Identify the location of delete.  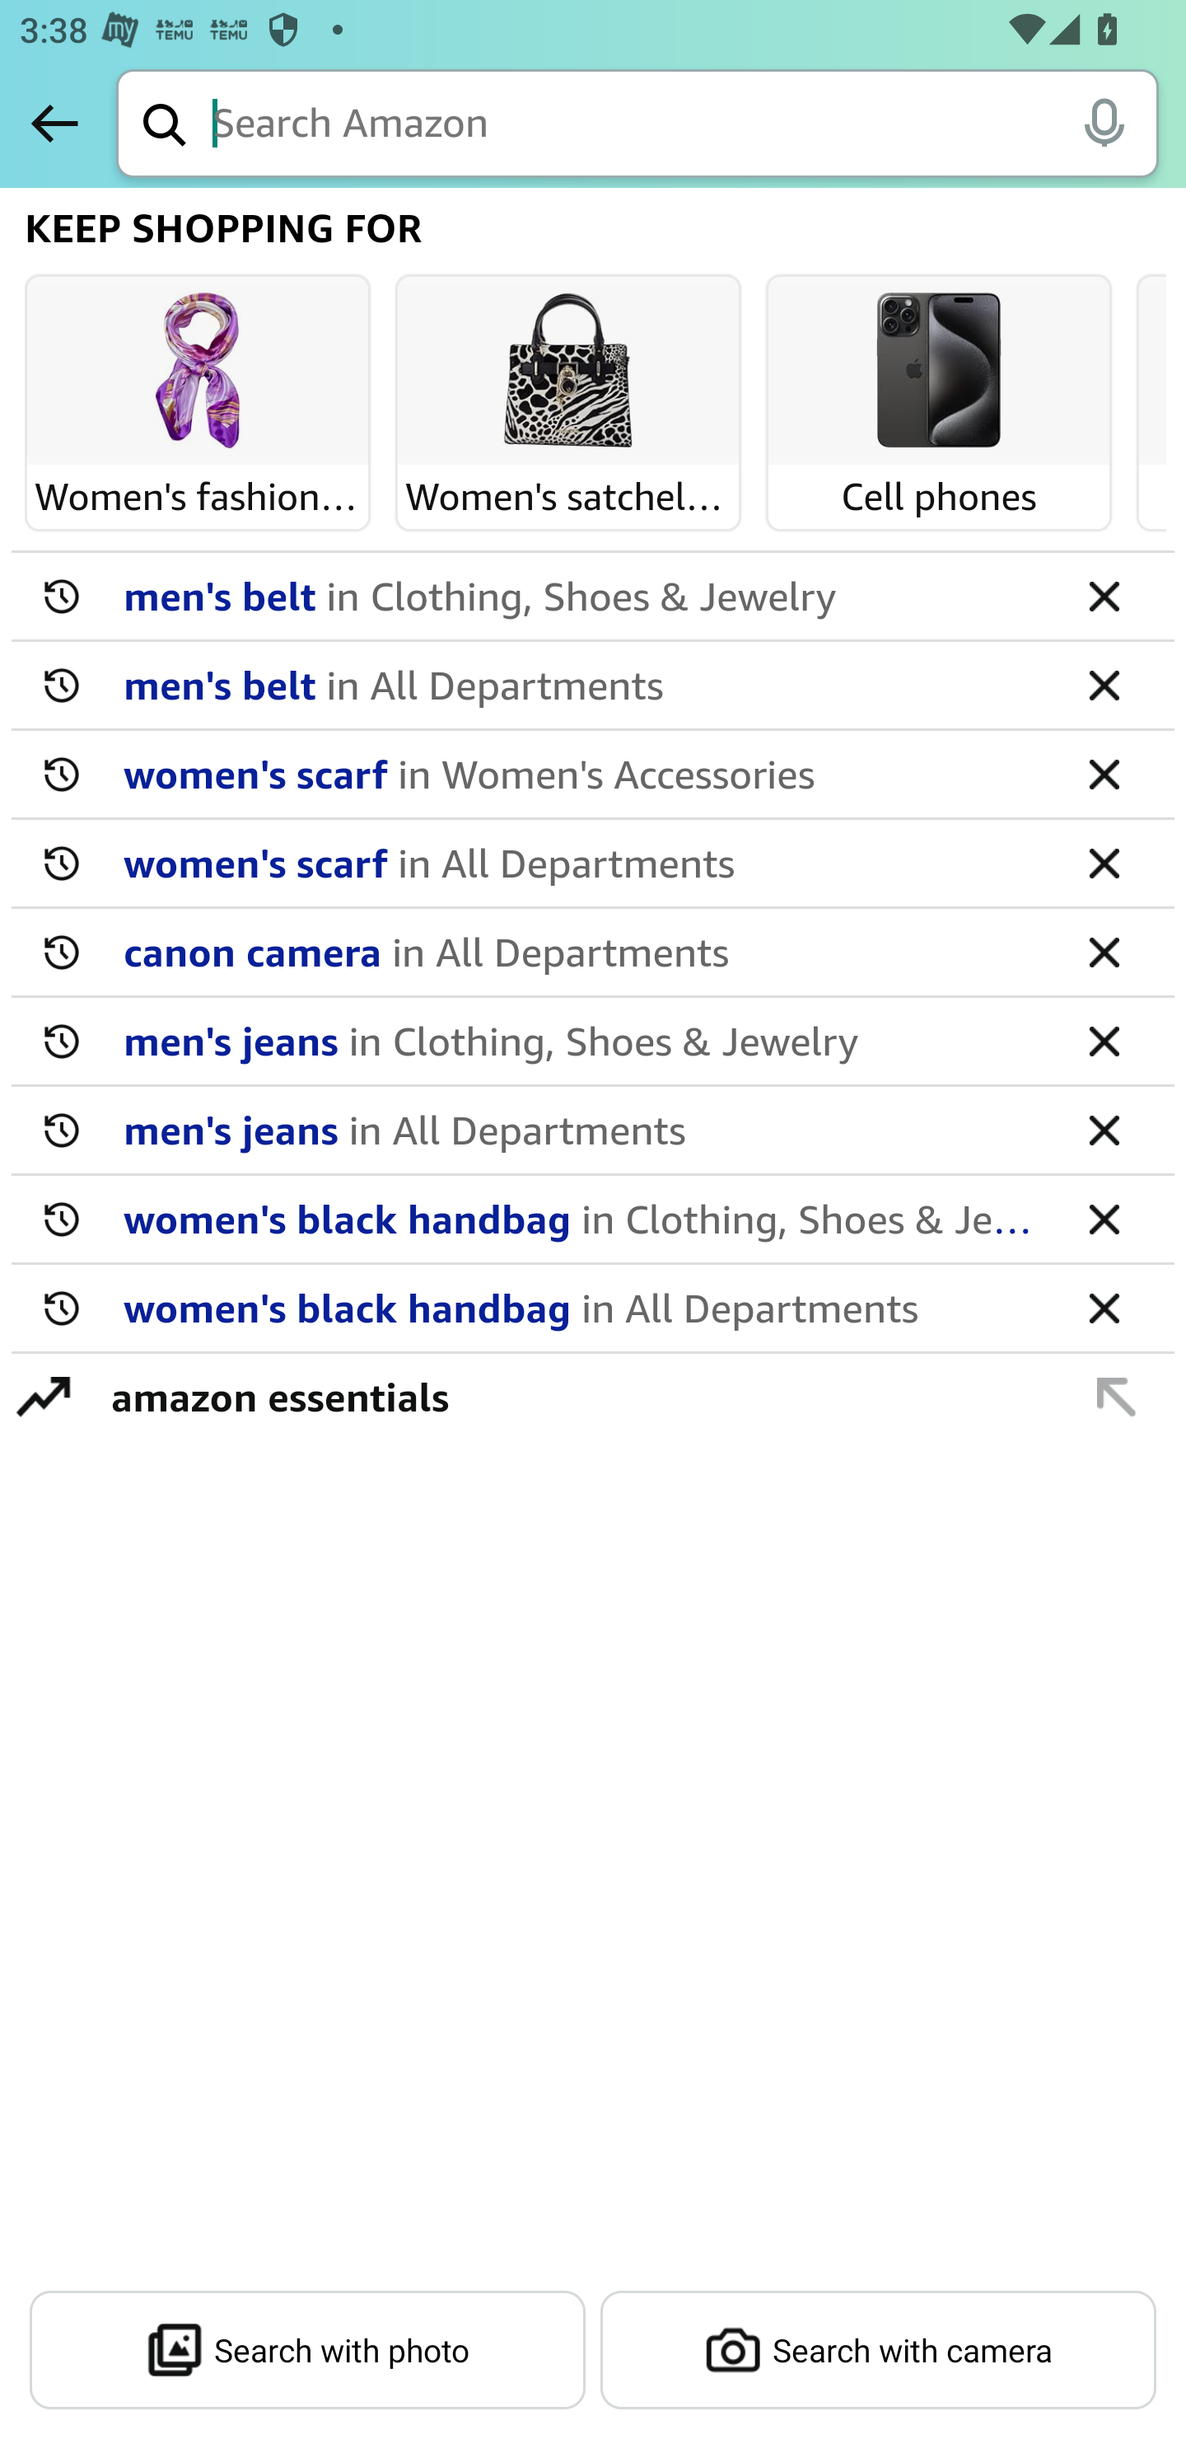
(1104, 951).